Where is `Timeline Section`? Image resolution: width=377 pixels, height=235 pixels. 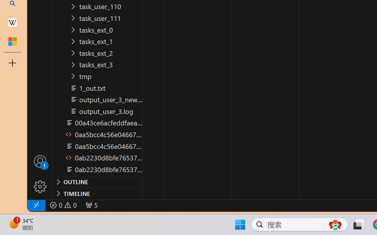 Timeline Section is located at coordinates (97, 193).